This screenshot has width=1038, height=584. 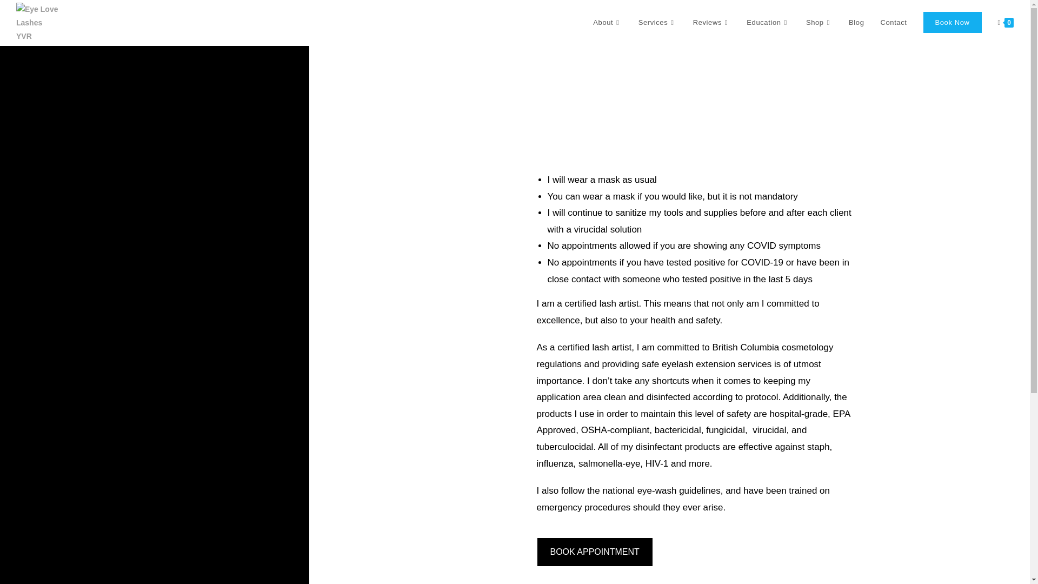 What do you see at coordinates (893, 23) in the screenshot?
I see `Contact` at bounding box center [893, 23].